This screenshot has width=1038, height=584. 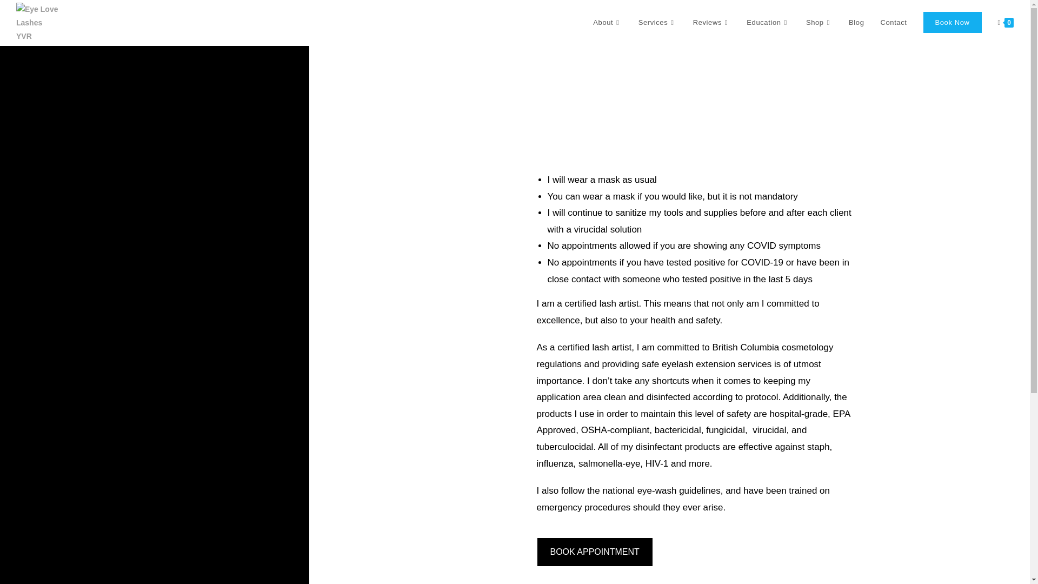 What do you see at coordinates (893, 23) in the screenshot?
I see `Contact` at bounding box center [893, 23].